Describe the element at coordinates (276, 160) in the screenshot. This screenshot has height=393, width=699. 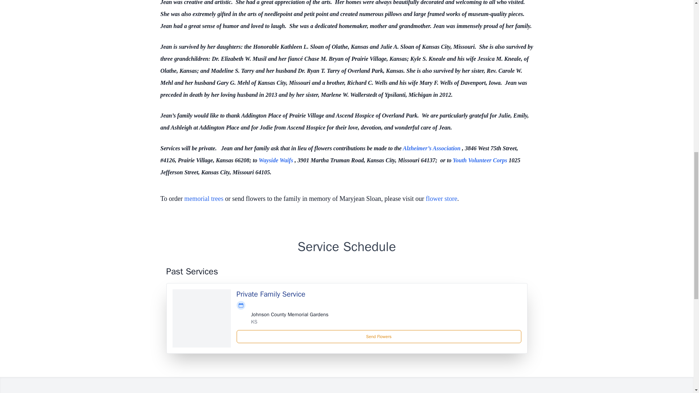
I see `Wayside Waifs` at that location.